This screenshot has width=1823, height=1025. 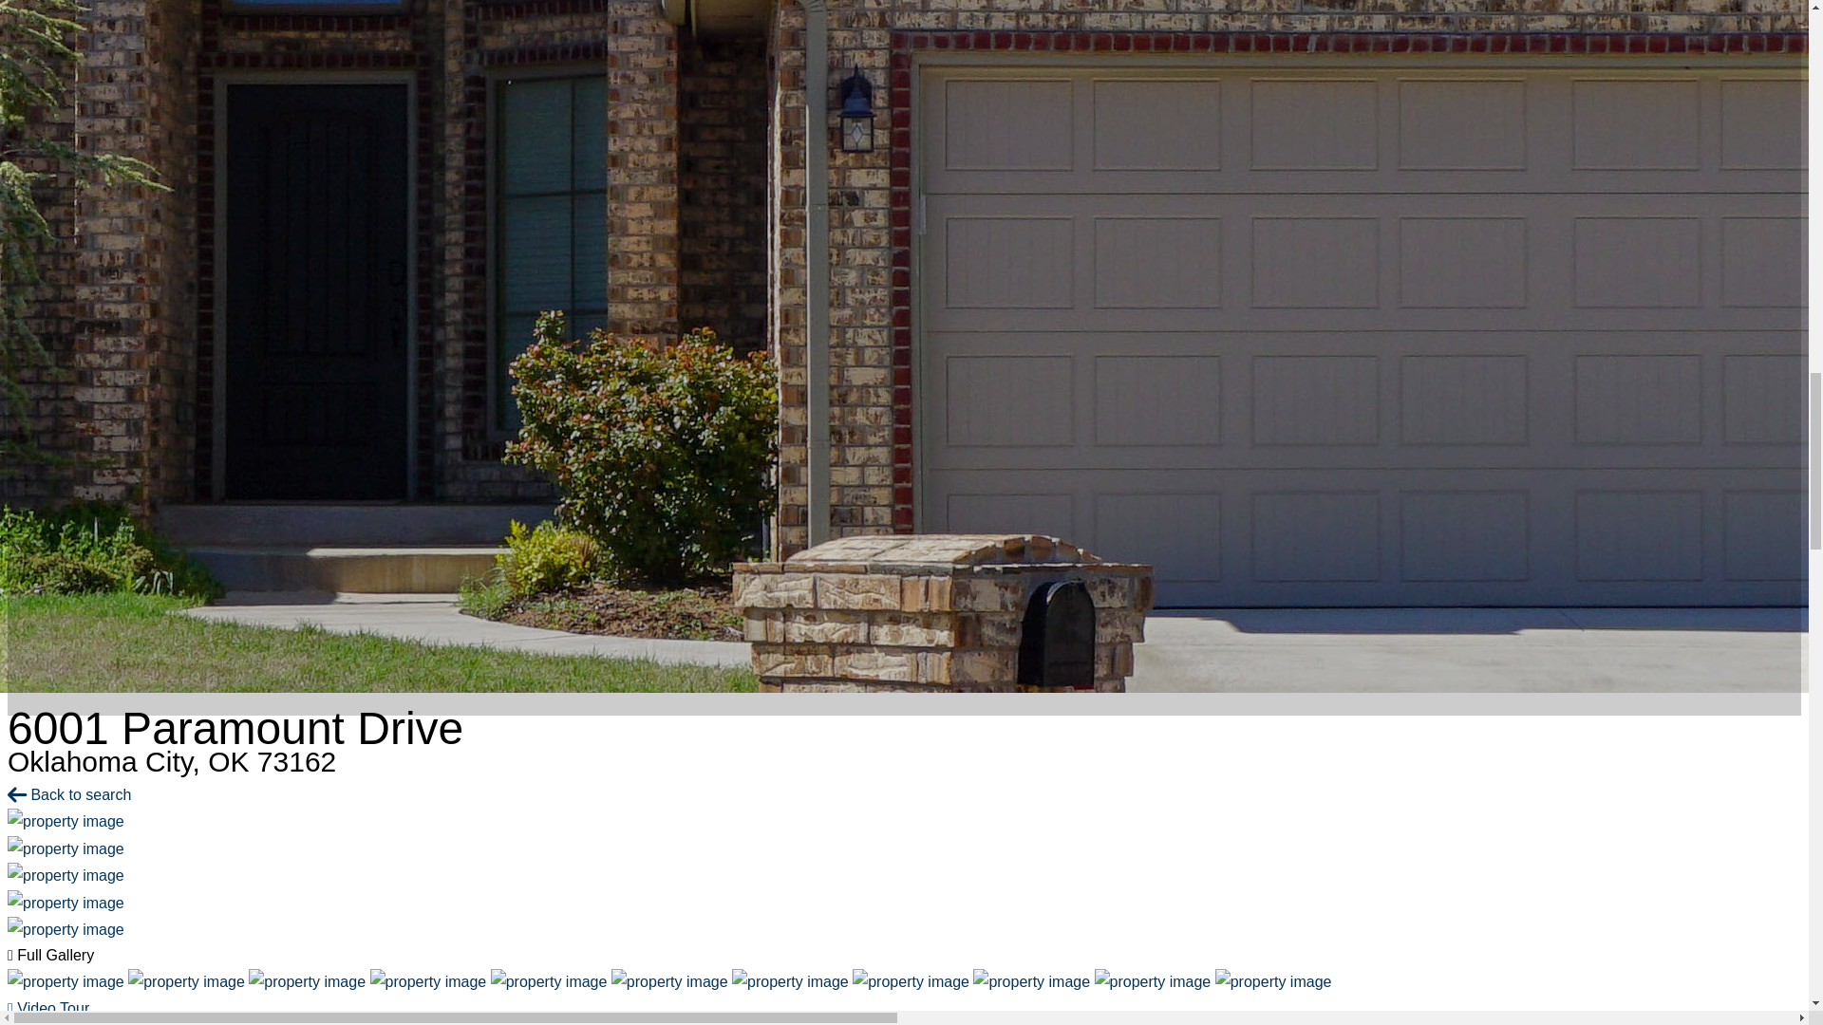 What do you see at coordinates (34, 1023) in the screenshot?
I see `opens in new window` at bounding box center [34, 1023].